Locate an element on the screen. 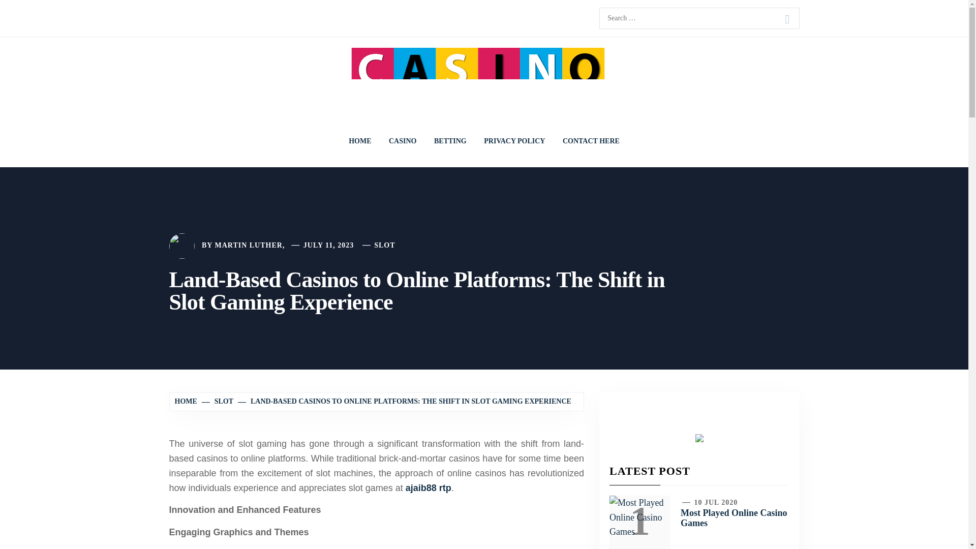 This screenshot has width=976, height=549. Most Played Online Casino Games is located at coordinates (734, 517).